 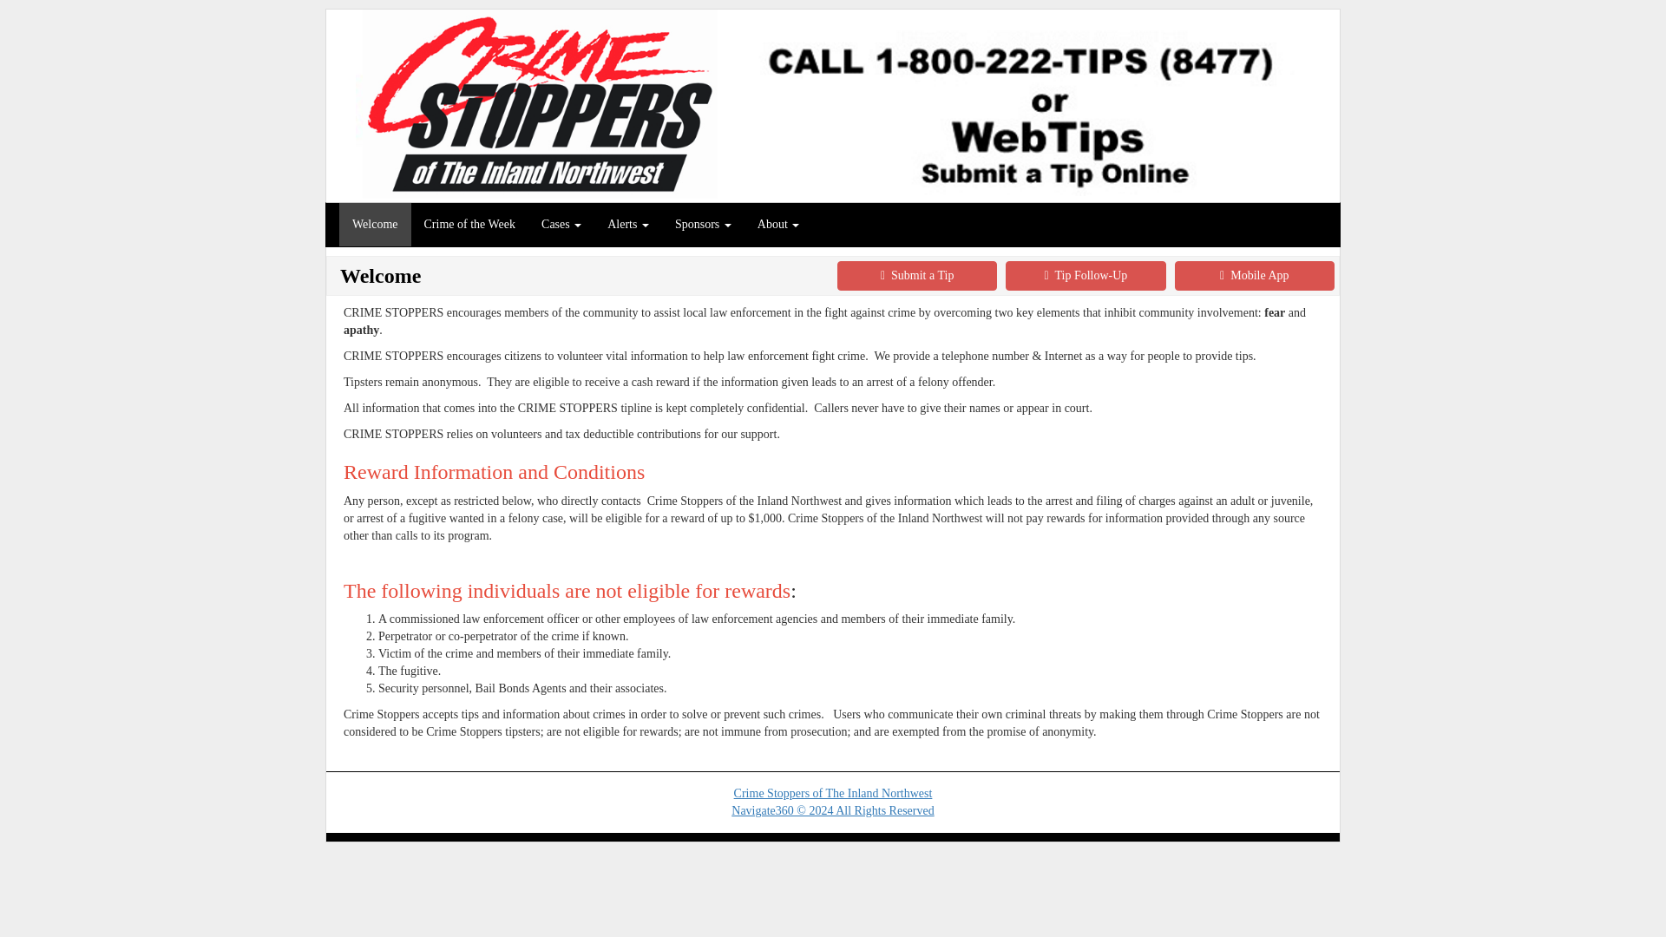 What do you see at coordinates (703, 225) in the screenshot?
I see `Sponsors` at bounding box center [703, 225].